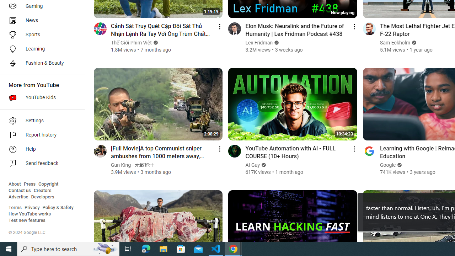 The image size is (455, 256). I want to click on Fashion & Beauty, so click(41, 63).